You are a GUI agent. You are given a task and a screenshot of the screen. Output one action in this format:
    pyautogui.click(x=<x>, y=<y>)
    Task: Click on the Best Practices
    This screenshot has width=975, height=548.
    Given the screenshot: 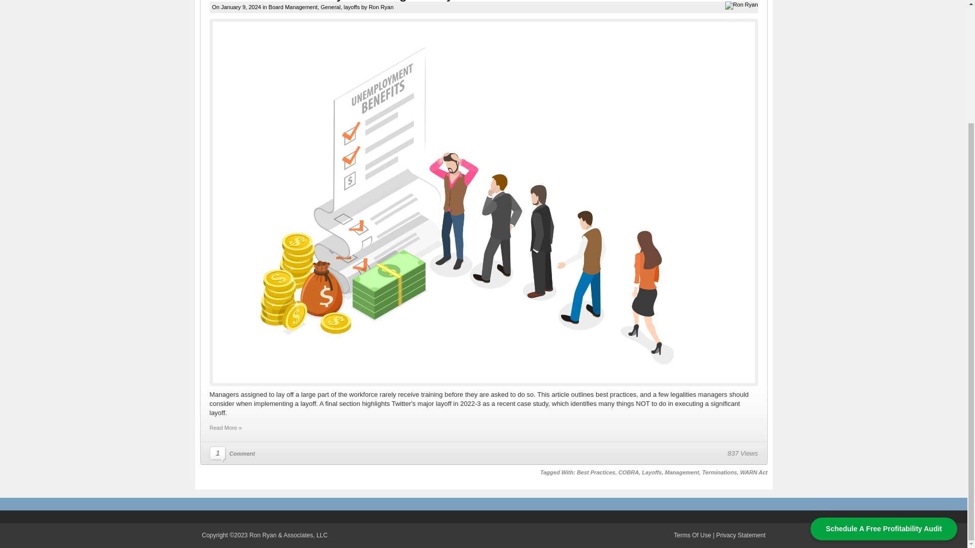 What is the action you would take?
    pyautogui.click(x=596, y=472)
    